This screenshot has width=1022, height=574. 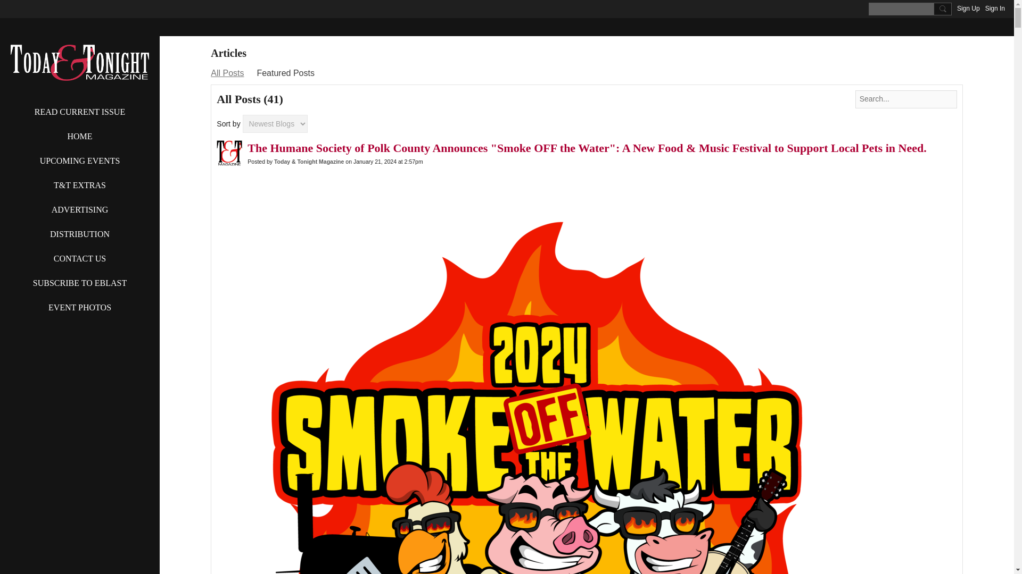 I want to click on Sign In, so click(x=994, y=9).